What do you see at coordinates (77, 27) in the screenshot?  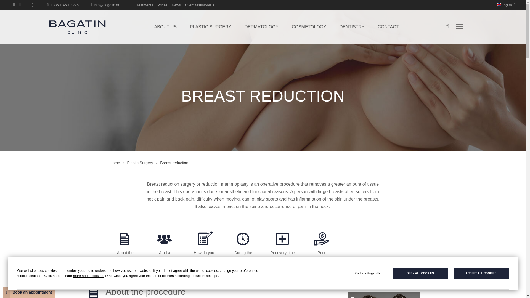 I see `Poliklinika Bagatin` at bounding box center [77, 27].